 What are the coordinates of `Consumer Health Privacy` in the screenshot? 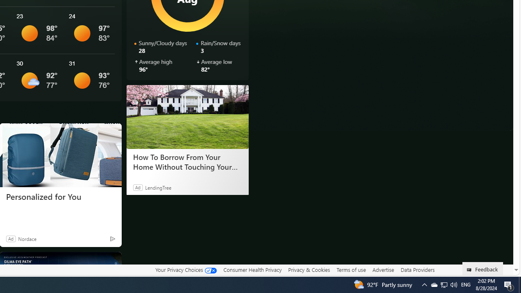 It's located at (252, 270).